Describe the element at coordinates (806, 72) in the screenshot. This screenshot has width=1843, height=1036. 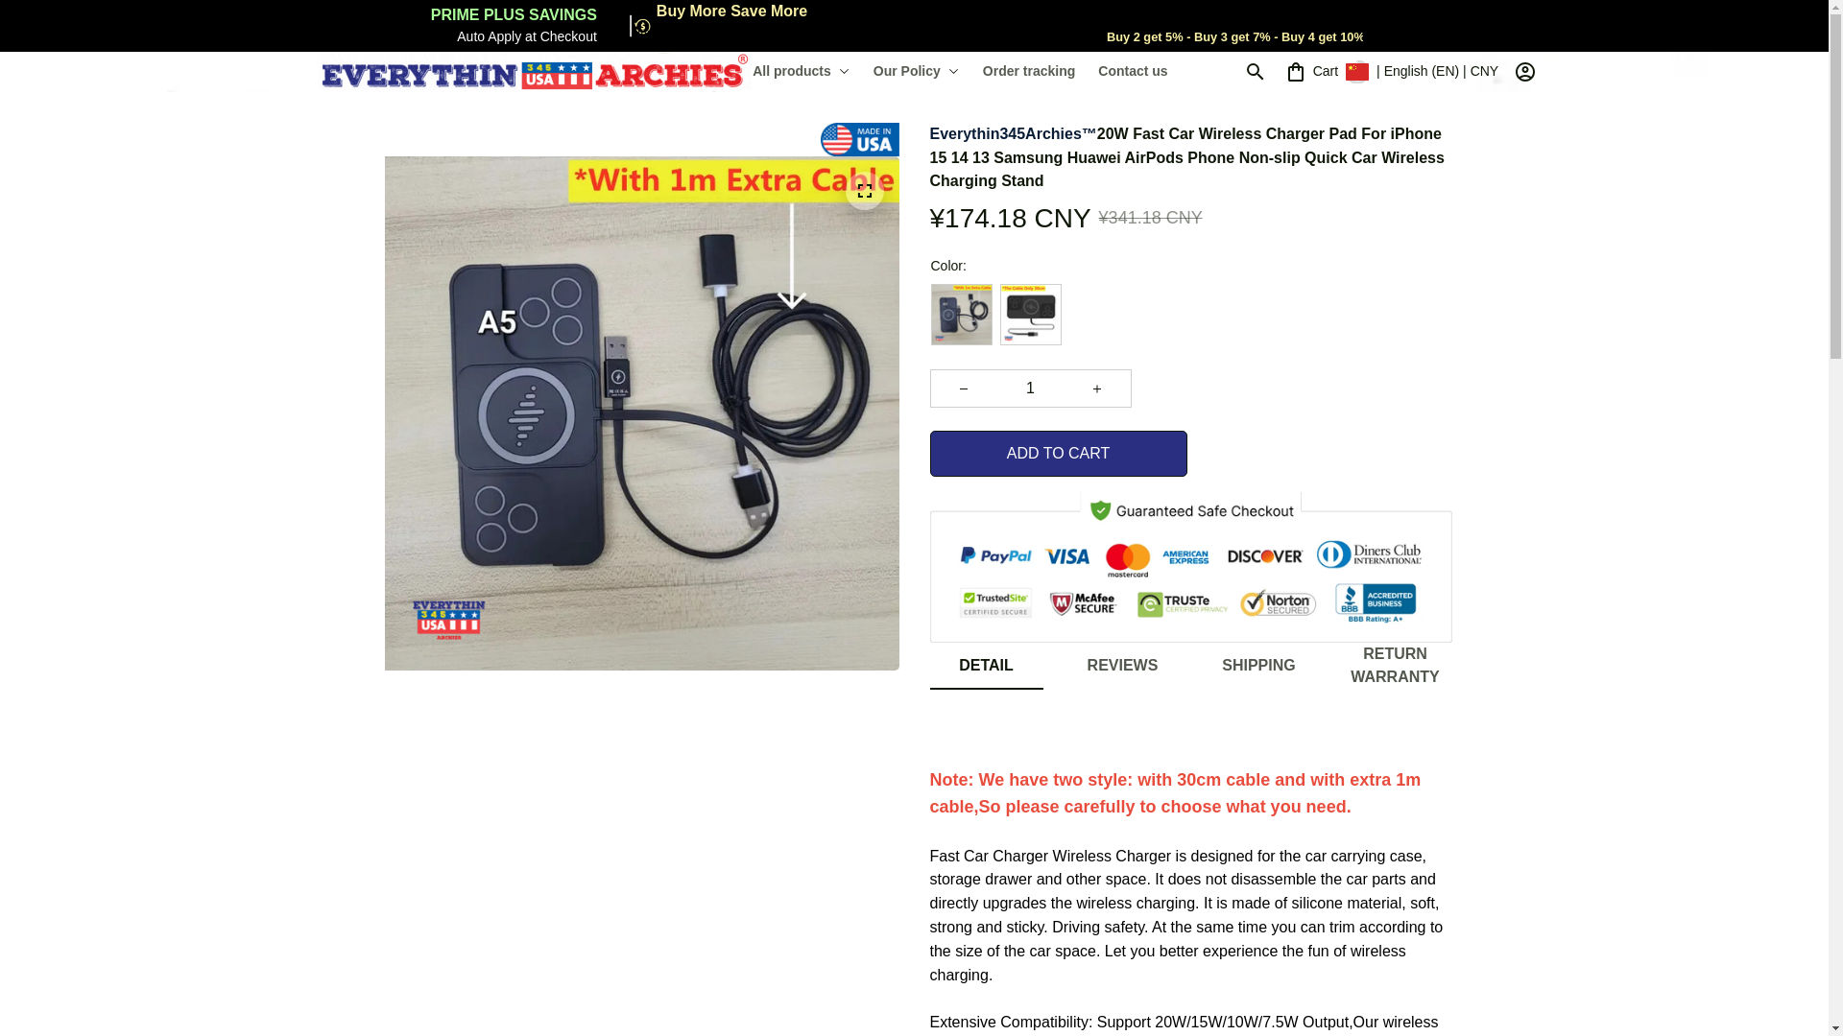
I see `All products` at that location.